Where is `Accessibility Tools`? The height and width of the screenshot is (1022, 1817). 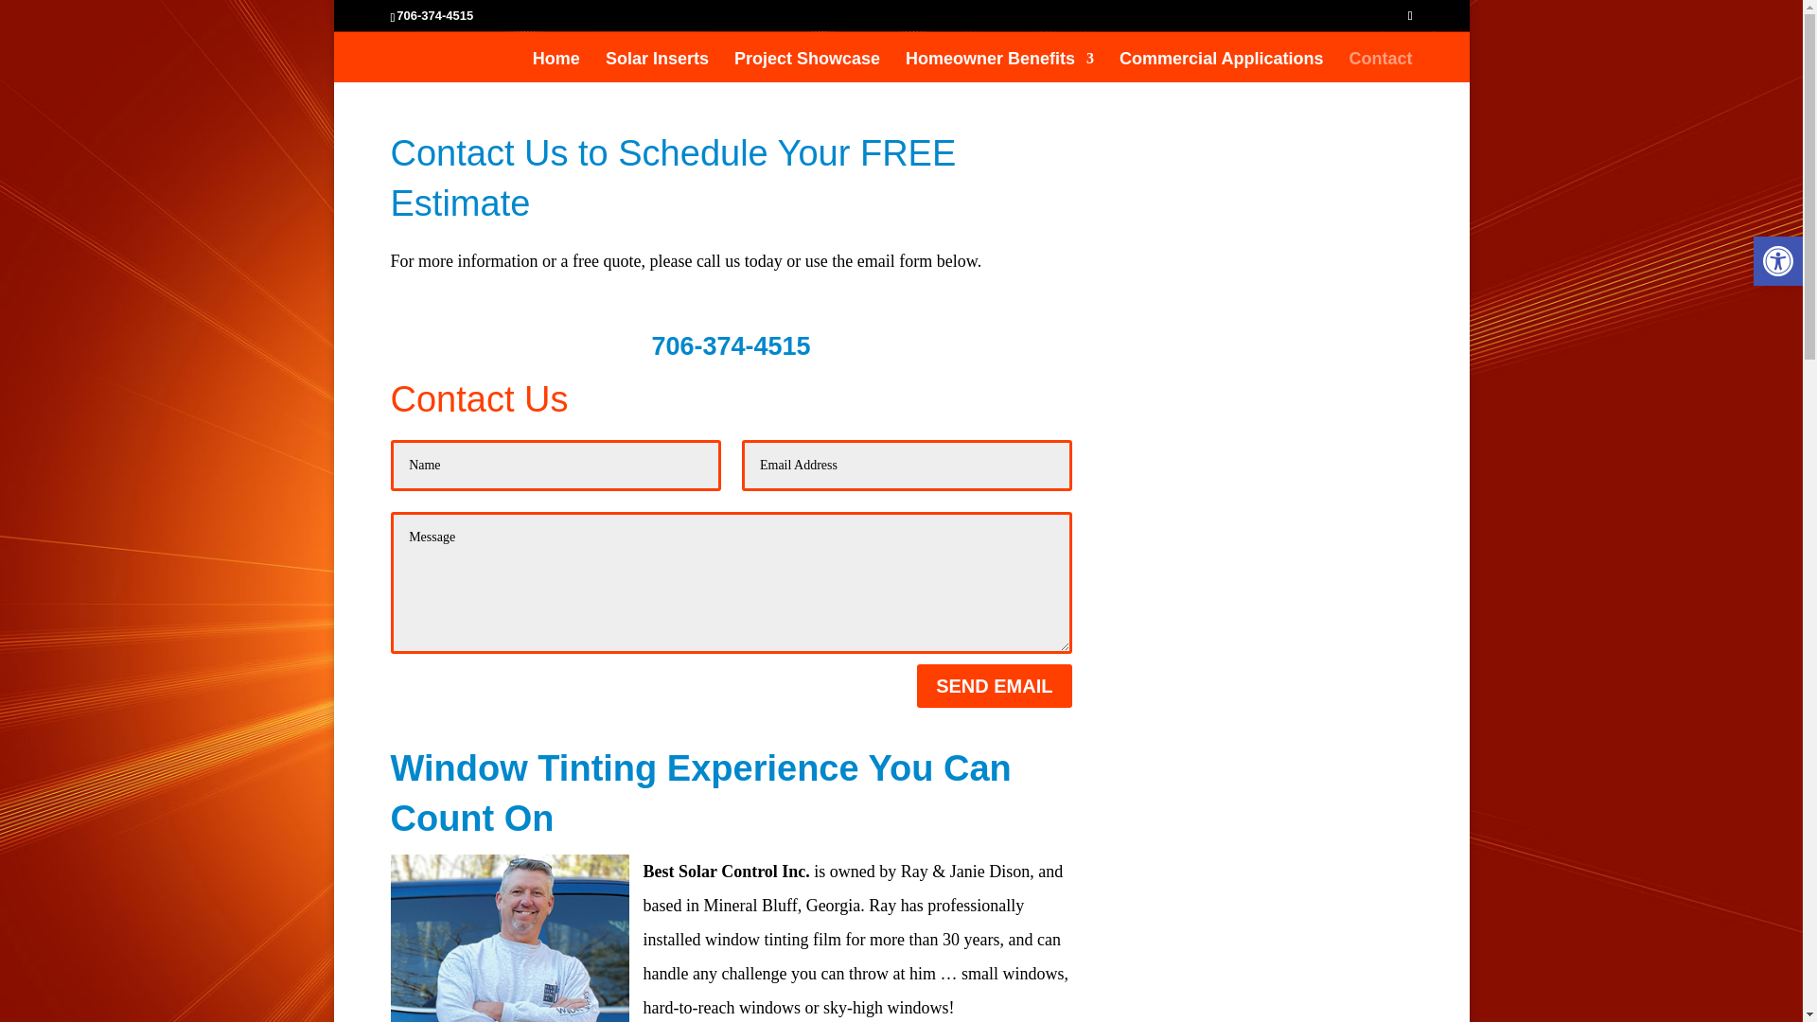
Accessibility Tools is located at coordinates (1777, 261).